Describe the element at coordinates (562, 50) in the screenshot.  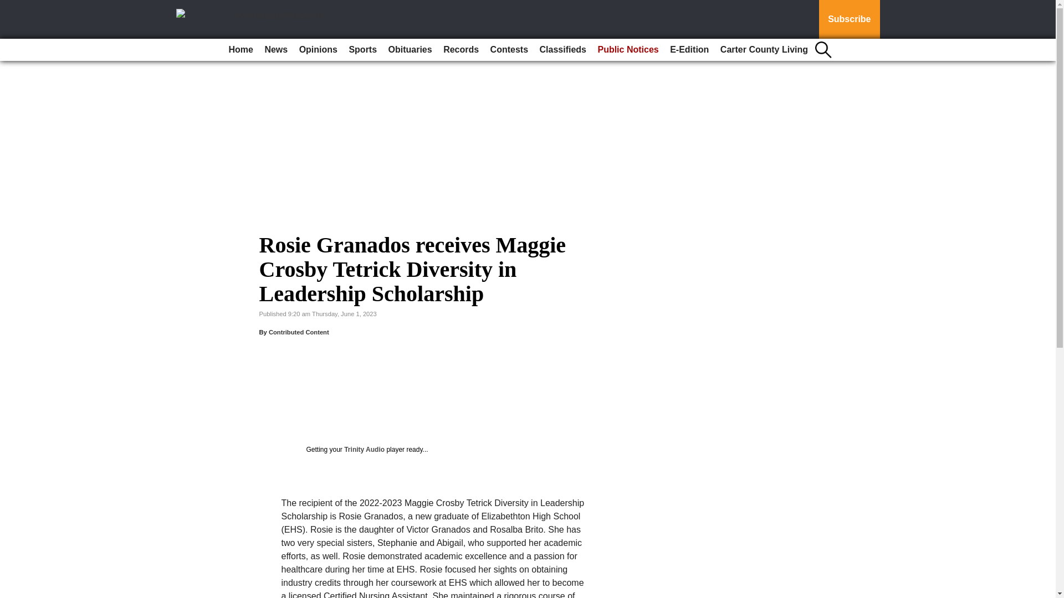
I see `Classifieds` at that location.